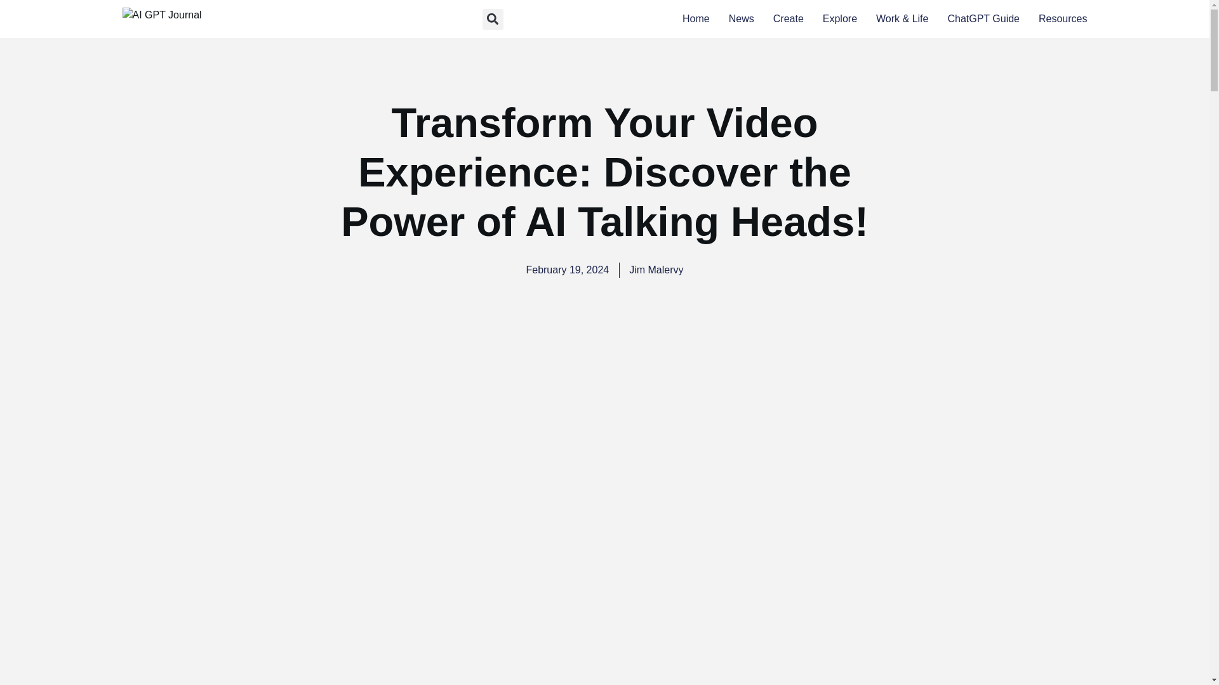  Describe the element at coordinates (983, 19) in the screenshot. I see `ChatGPT Guide` at that location.